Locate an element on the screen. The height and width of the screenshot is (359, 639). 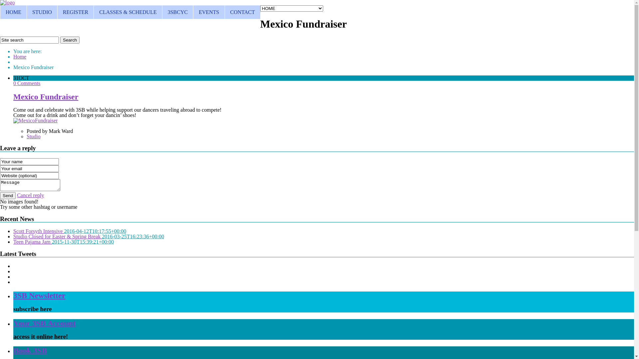
HOME is located at coordinates (13, 12).